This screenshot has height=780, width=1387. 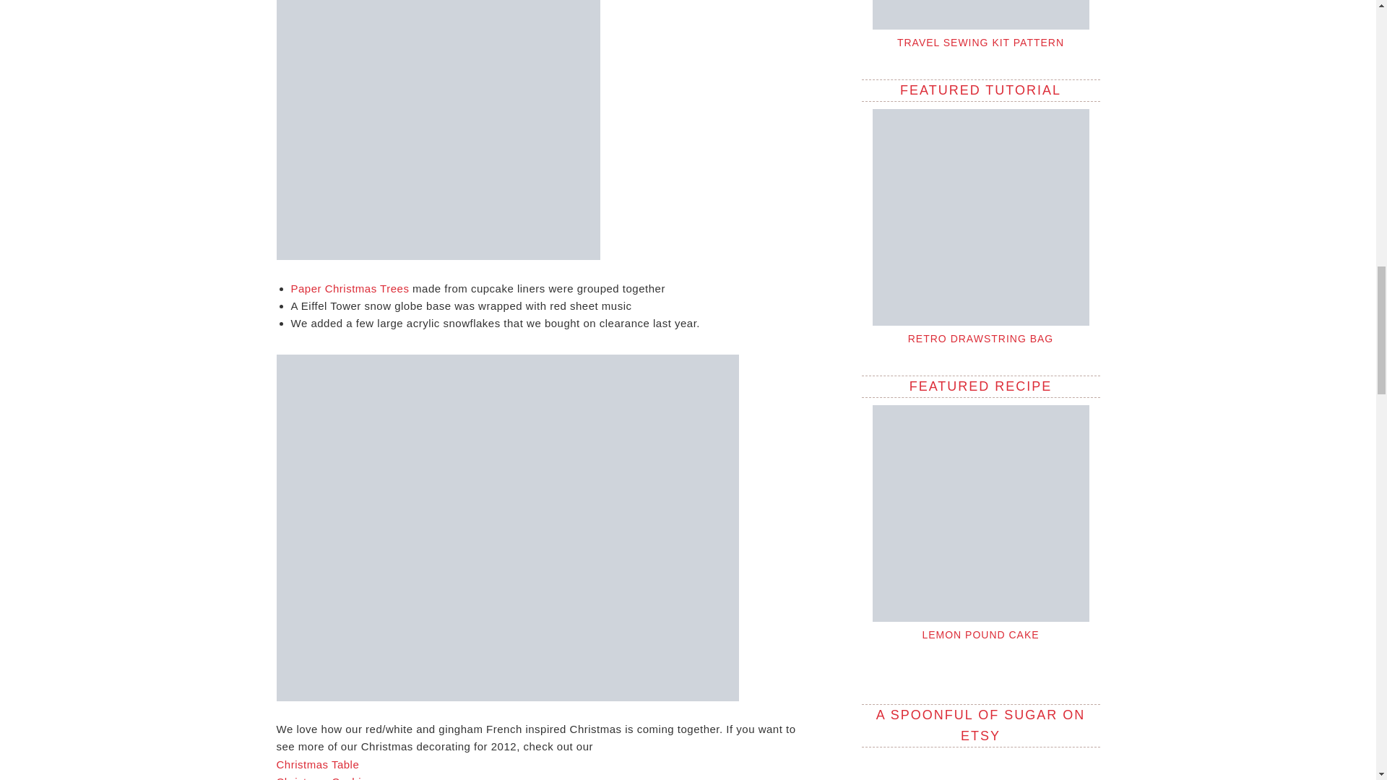 I want to click on Lemon Pound Cake, so click(x=980, y=513).